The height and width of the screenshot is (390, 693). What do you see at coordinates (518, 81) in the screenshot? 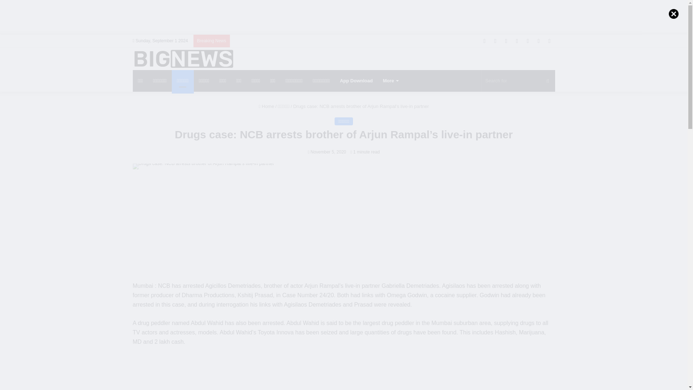
I see `Search for` at bounding box center [518, 81].